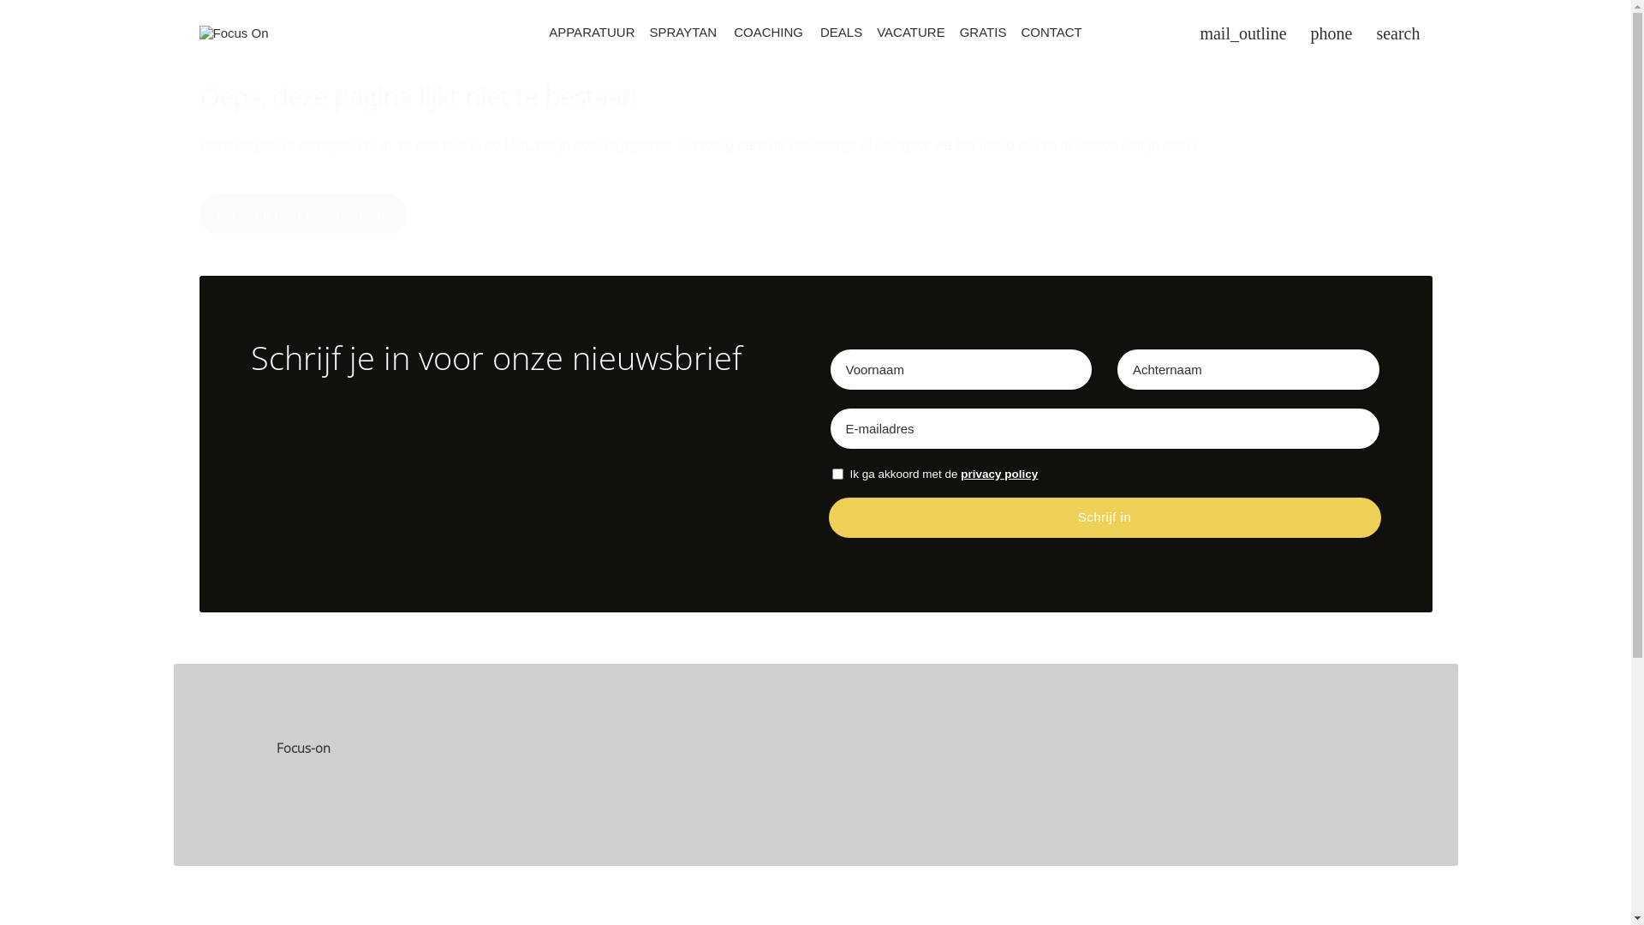 This screenshot has height=925, width=1644. Describe the element at coordinates (983, 32) in the screenshot. I see `GRATIS` at that location.